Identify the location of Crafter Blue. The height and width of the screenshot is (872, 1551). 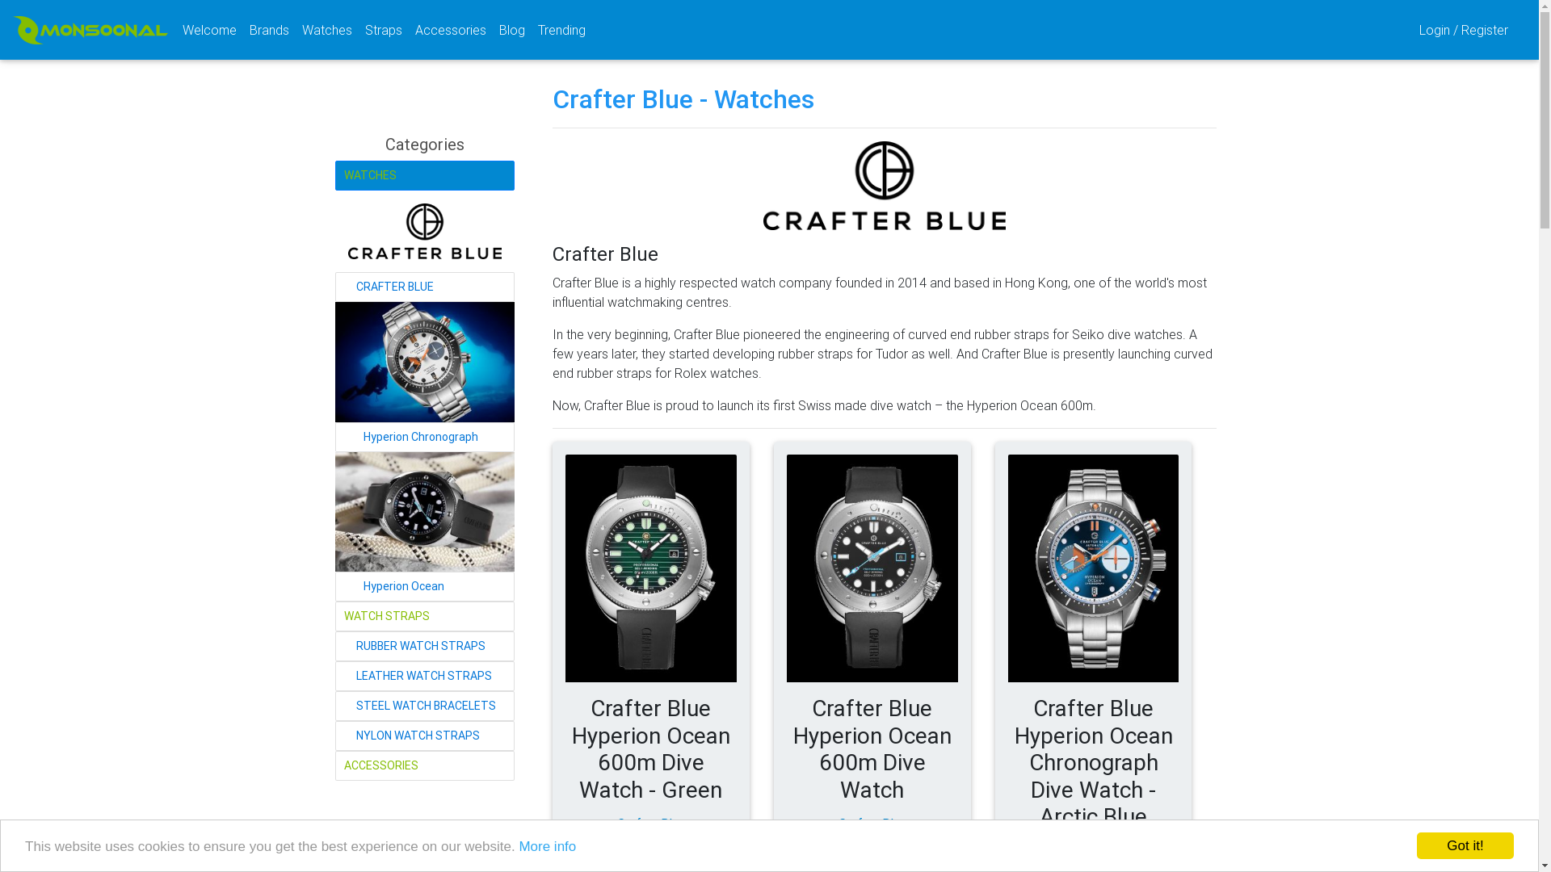
(425, 231).